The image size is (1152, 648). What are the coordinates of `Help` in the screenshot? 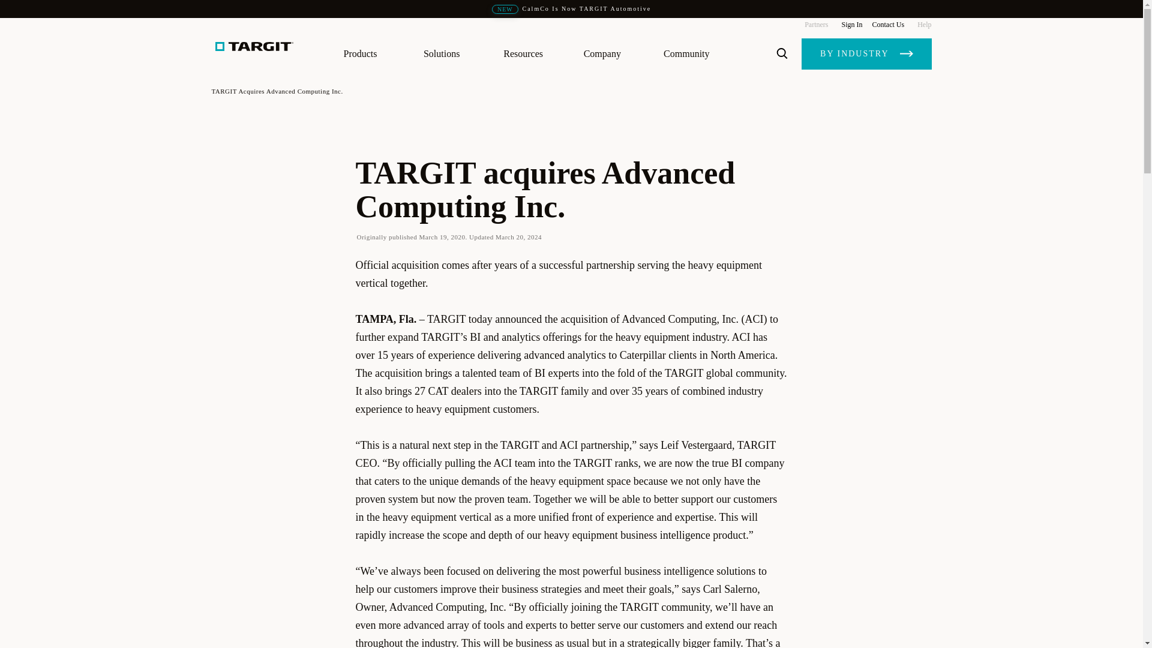 It's located at (922, 24).